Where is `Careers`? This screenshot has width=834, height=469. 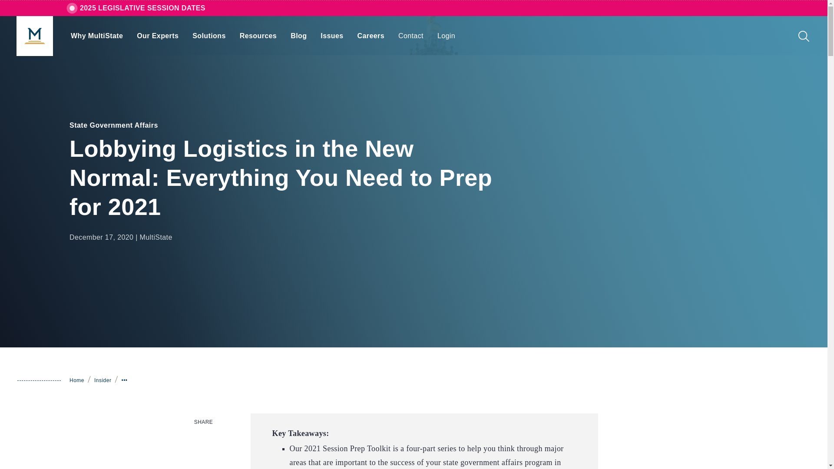 Careers is located at coordinates (371, 36).